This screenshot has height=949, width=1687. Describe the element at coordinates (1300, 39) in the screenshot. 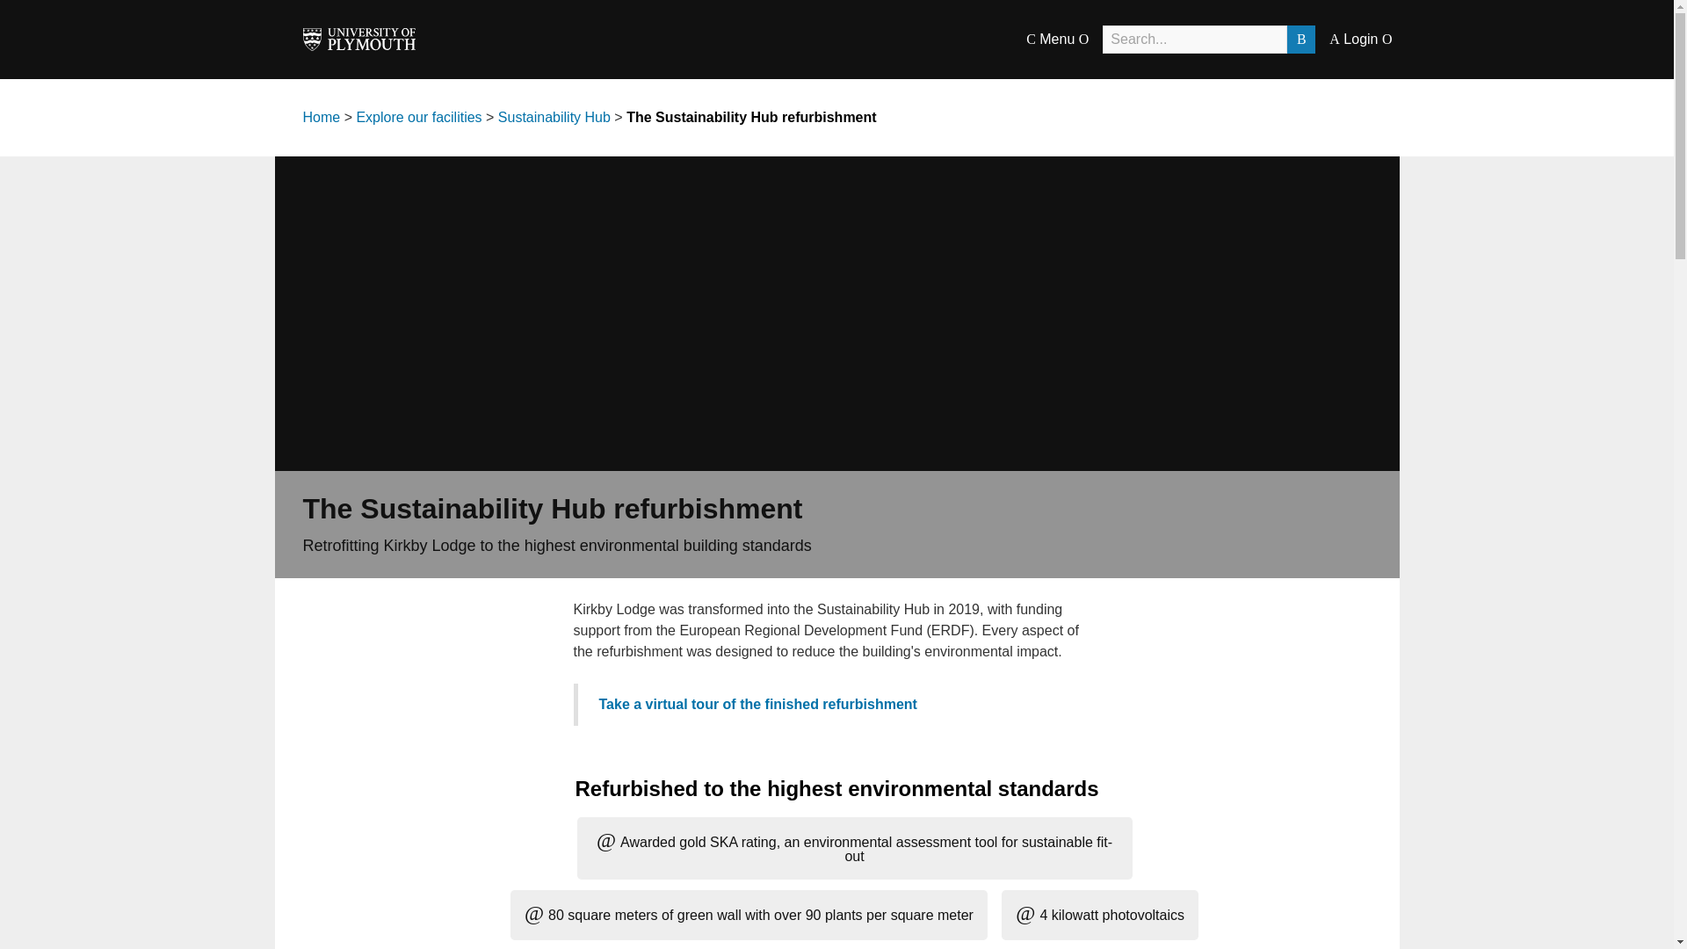

I see `B` at that location.